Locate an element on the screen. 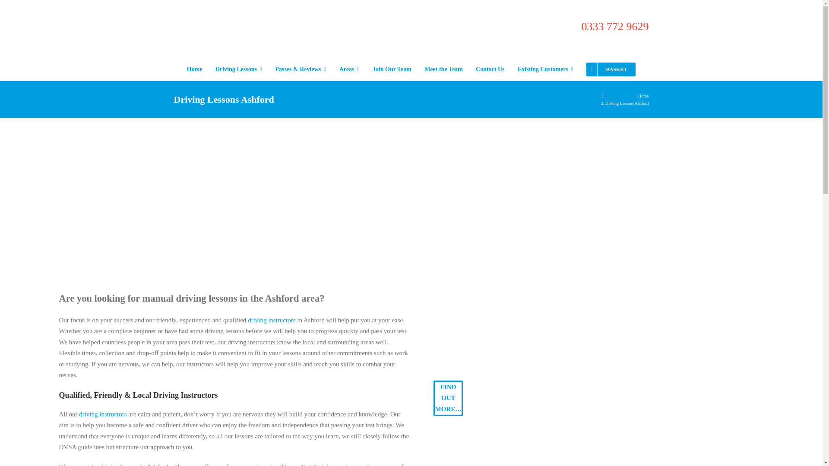 The image size is (829, 466). Meet the Team is located at coordinates (443, 69).